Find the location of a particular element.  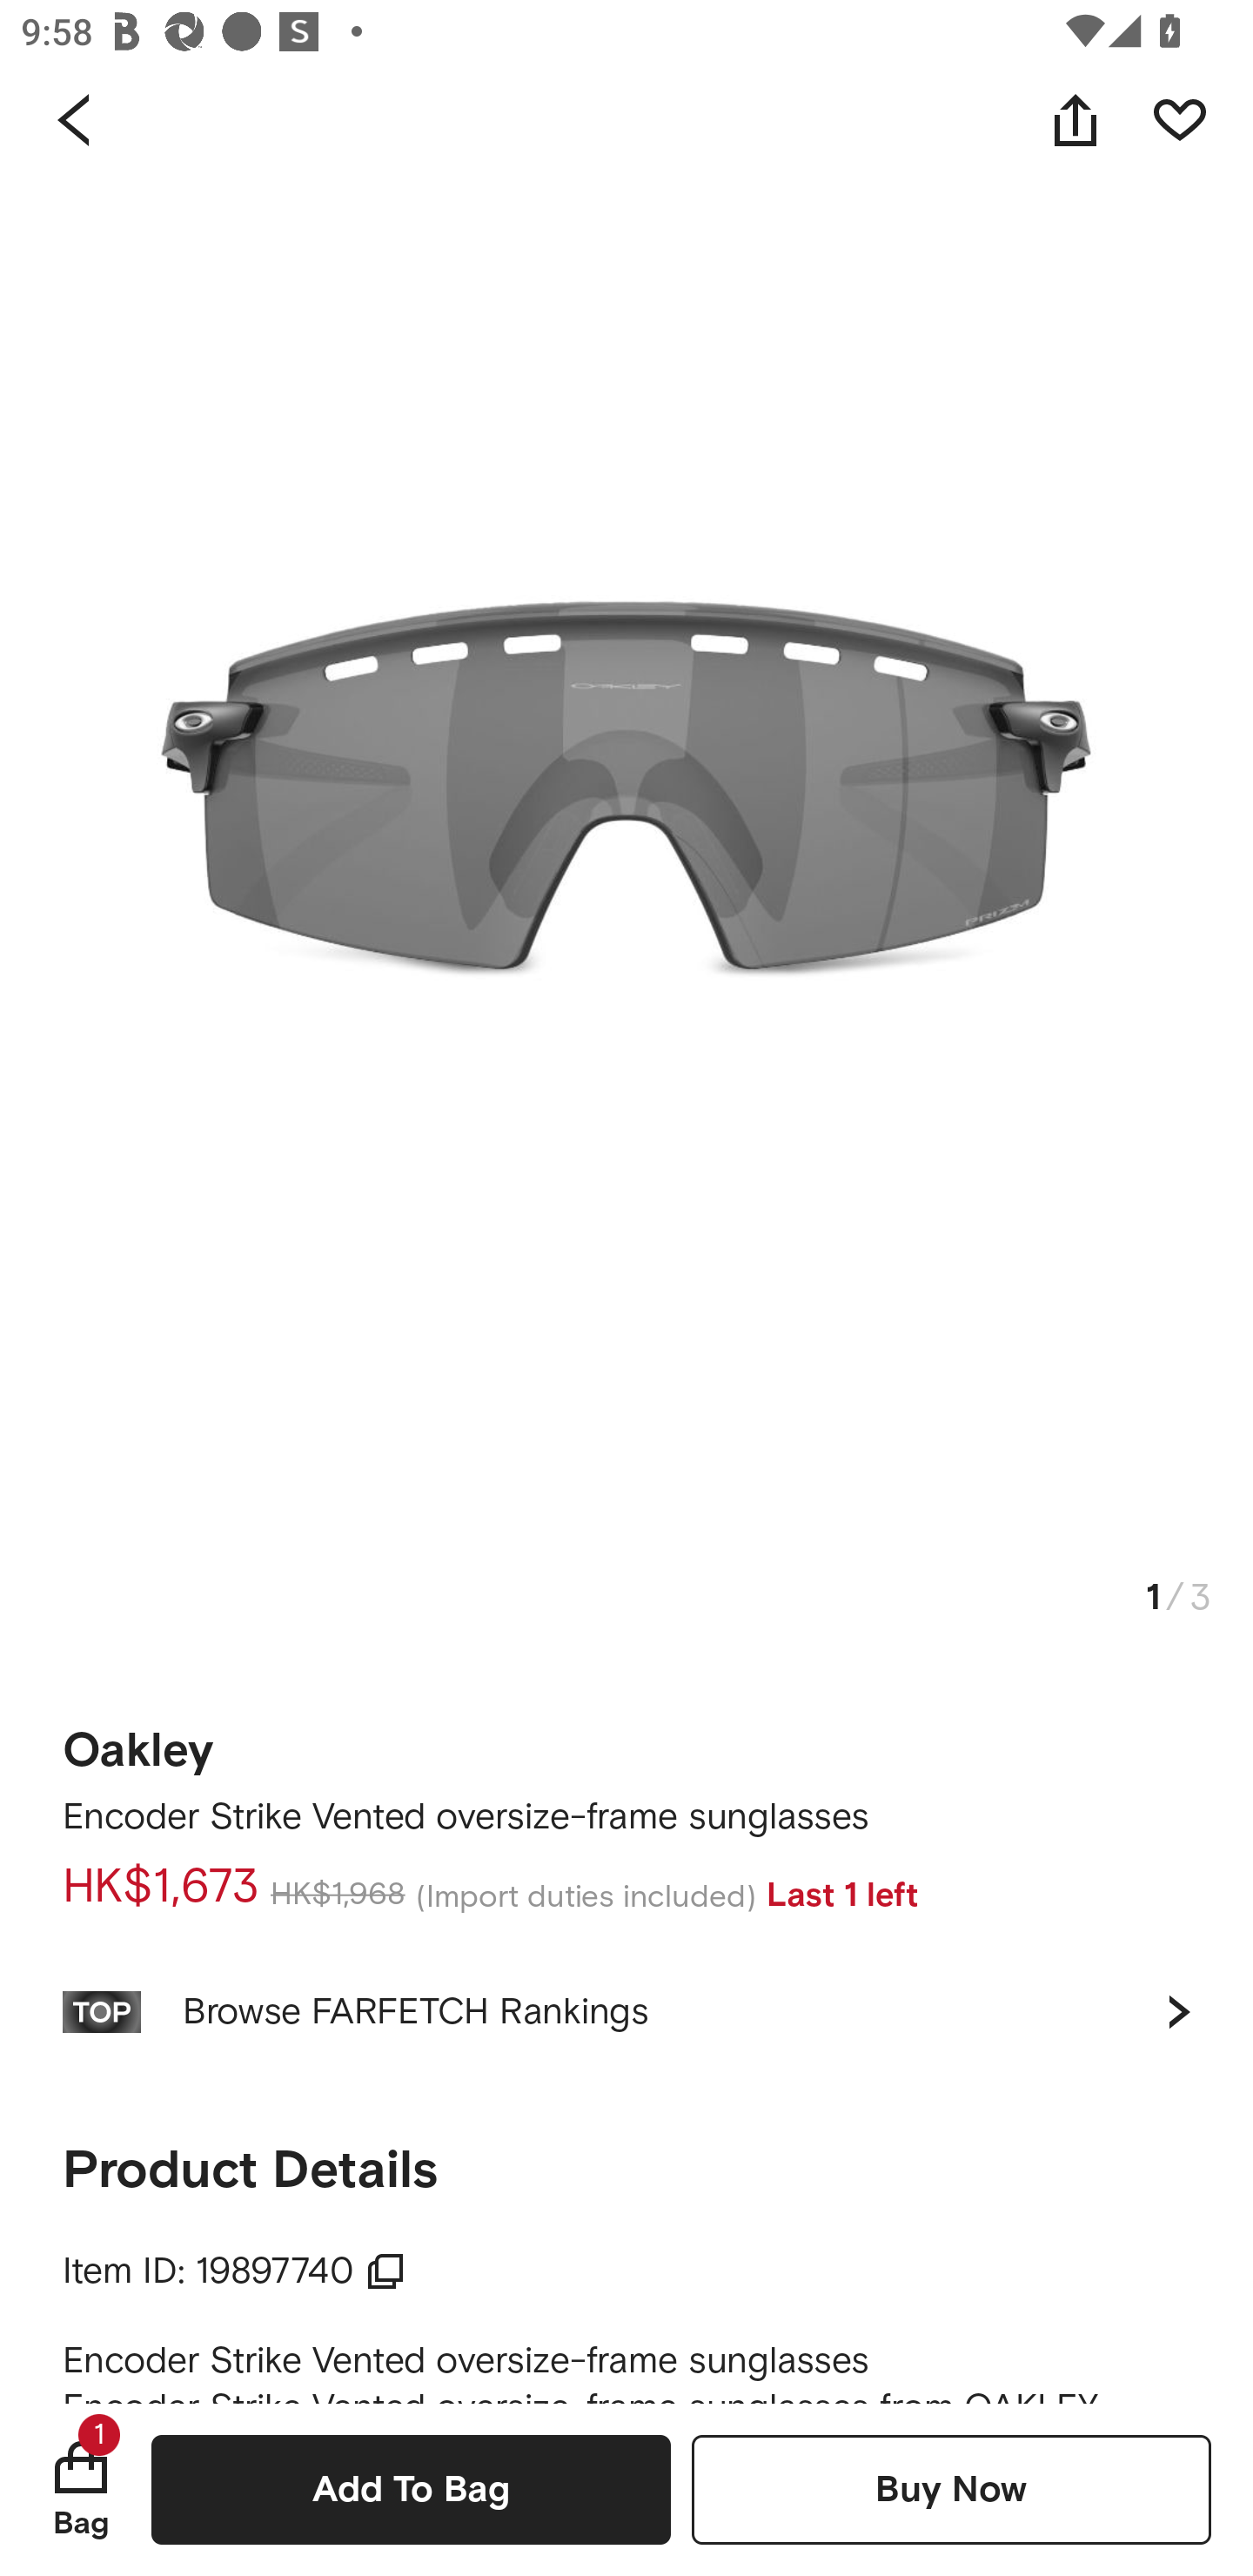

Browse FARFETCH Rankings is located at coordinates (626, 2011).